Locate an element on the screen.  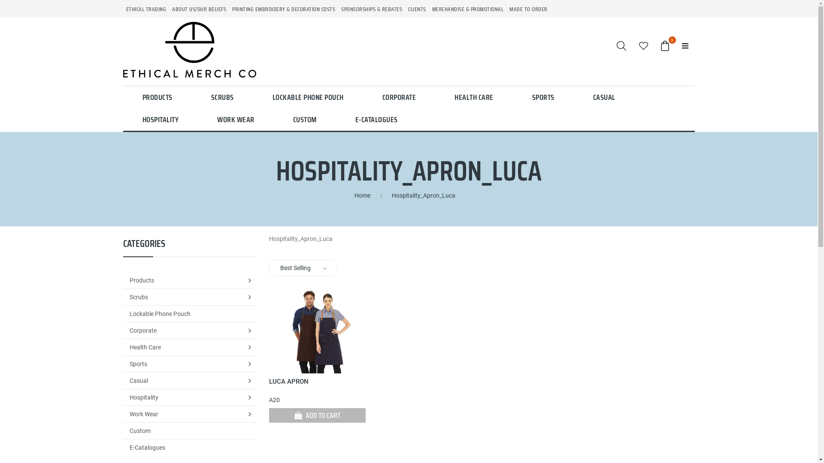
LUCA APRON is located at coordinates (289, 382).